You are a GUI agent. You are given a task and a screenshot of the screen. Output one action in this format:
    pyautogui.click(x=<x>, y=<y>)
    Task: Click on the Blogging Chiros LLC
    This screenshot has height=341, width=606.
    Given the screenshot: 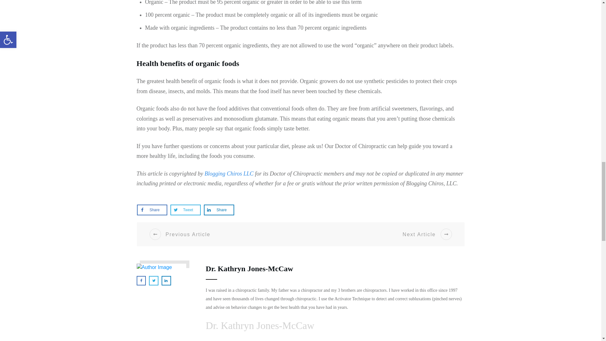 What is the action you would take?
    pyautogui.click(x=229, y=174)
    